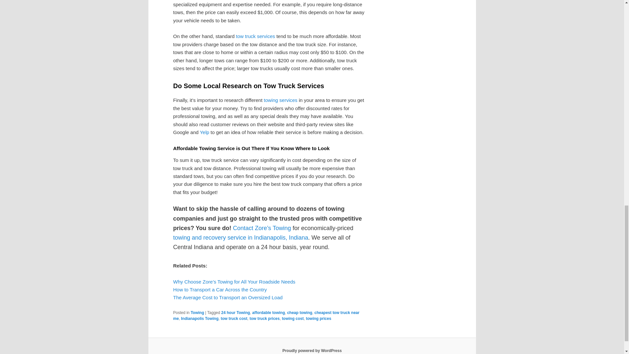 The height and width of the screenshot is (354, 629). Describe the element at coordinates (265, 319) in the screenshot. I see `tow truck prices` at that location.